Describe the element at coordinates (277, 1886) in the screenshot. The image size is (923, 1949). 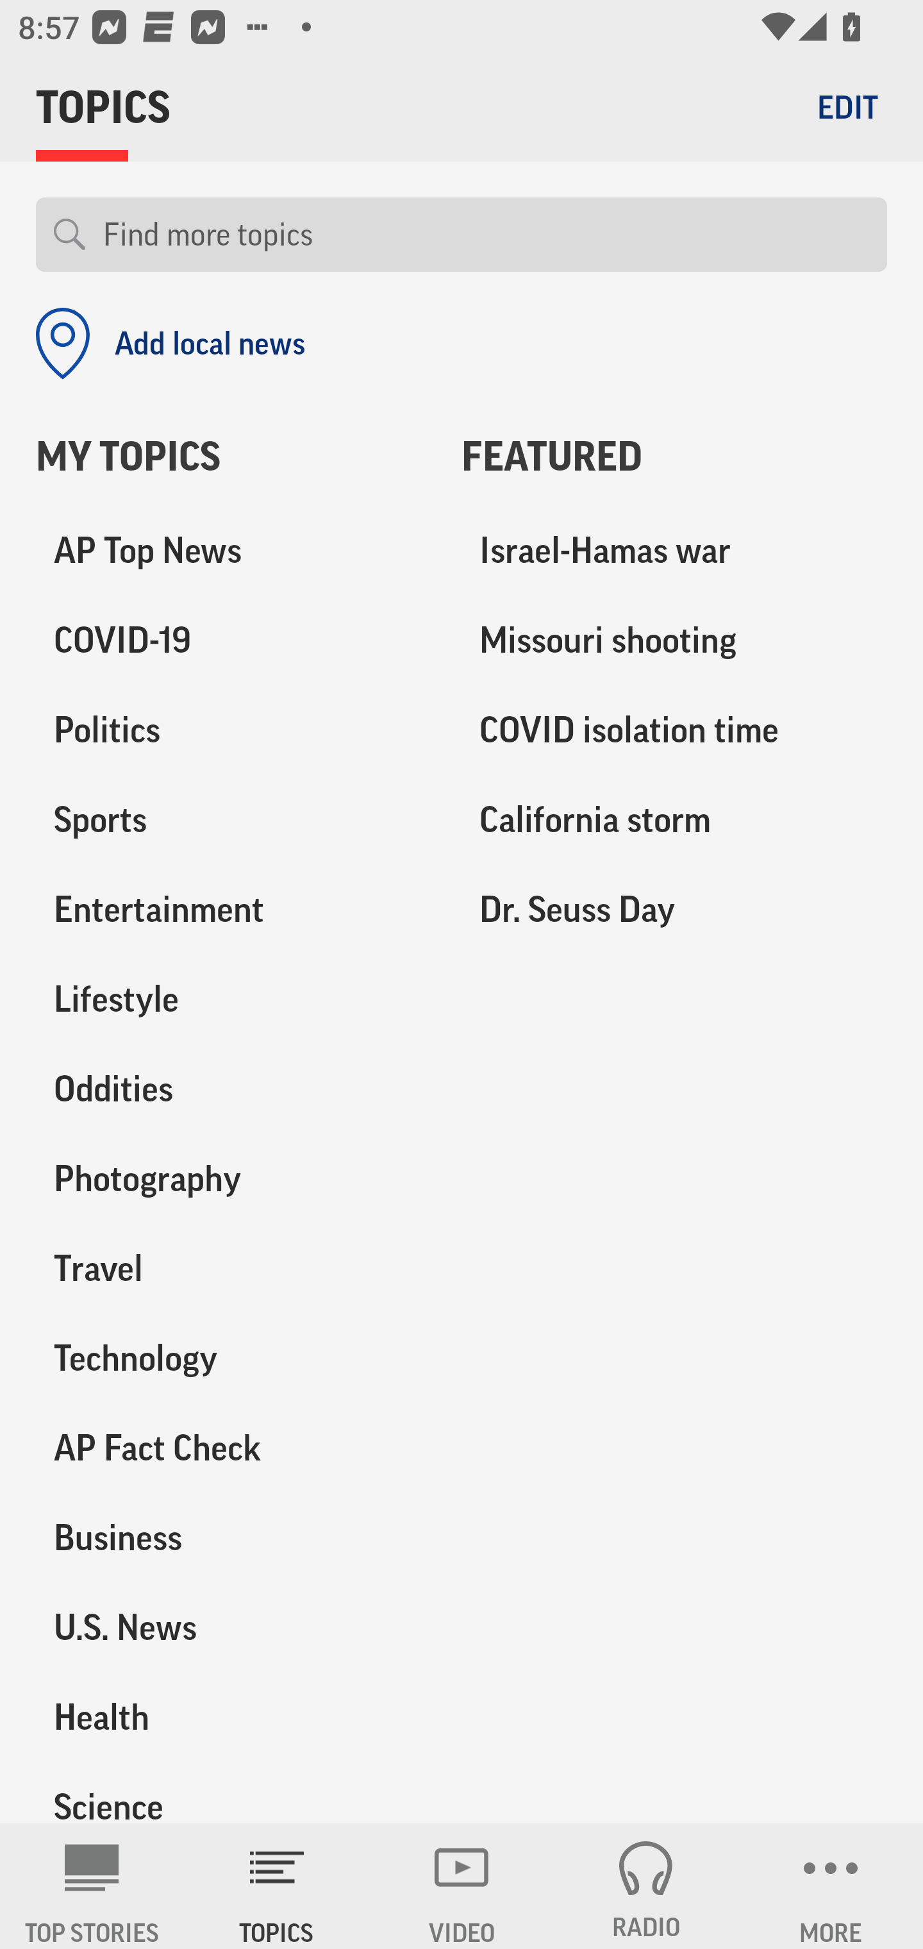
I see `TOPICS` at that location.